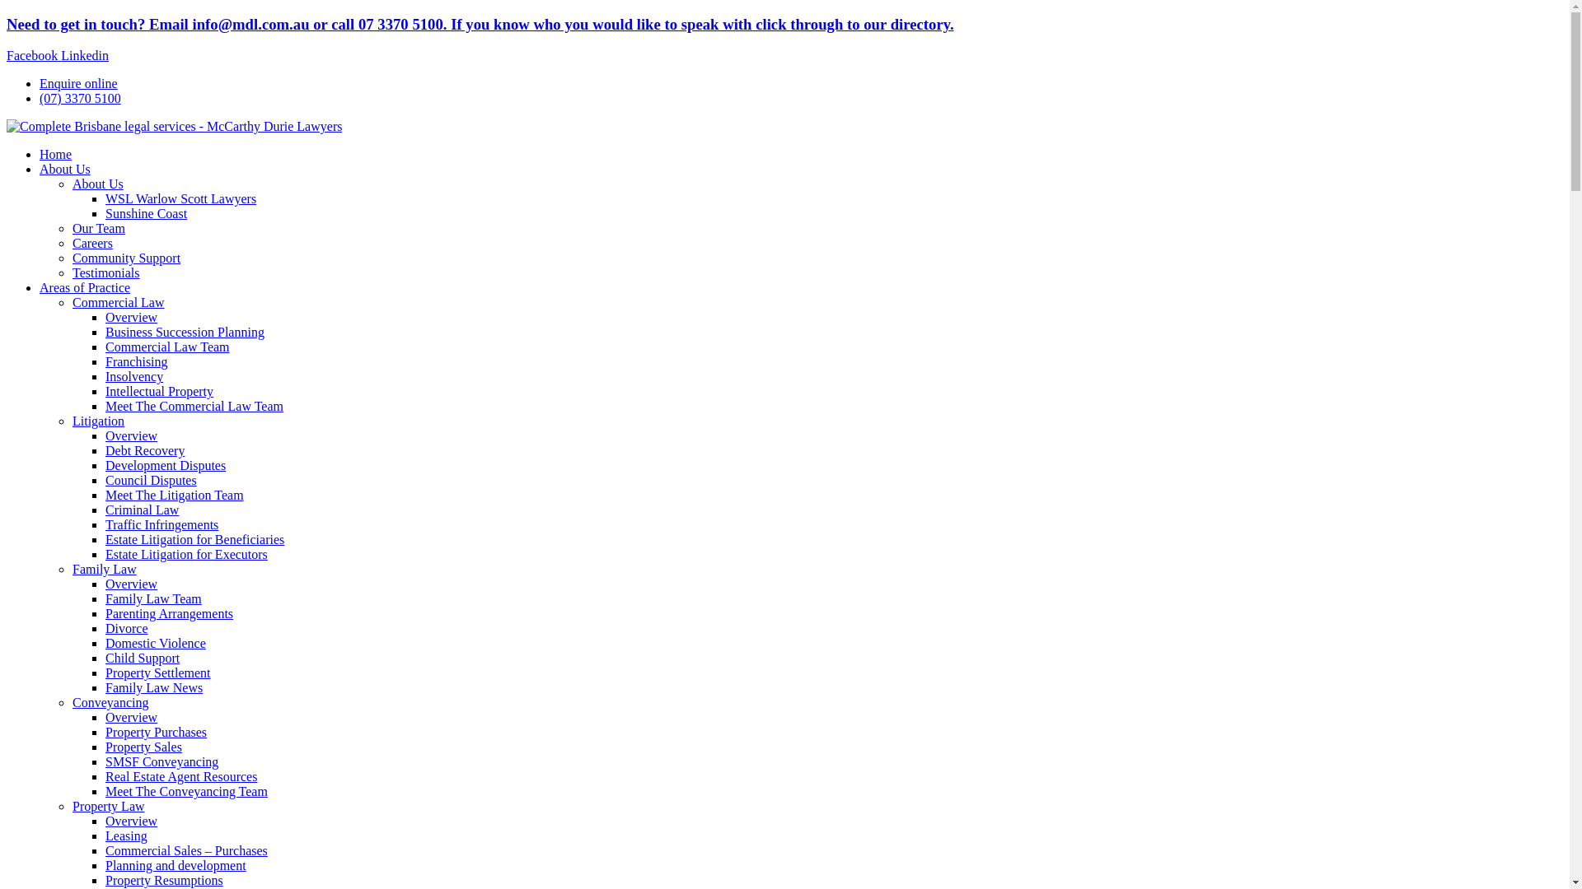 This screenshot has width=1582, height=889. I want to click on SMSF Conveyancing, so click(161, 762).